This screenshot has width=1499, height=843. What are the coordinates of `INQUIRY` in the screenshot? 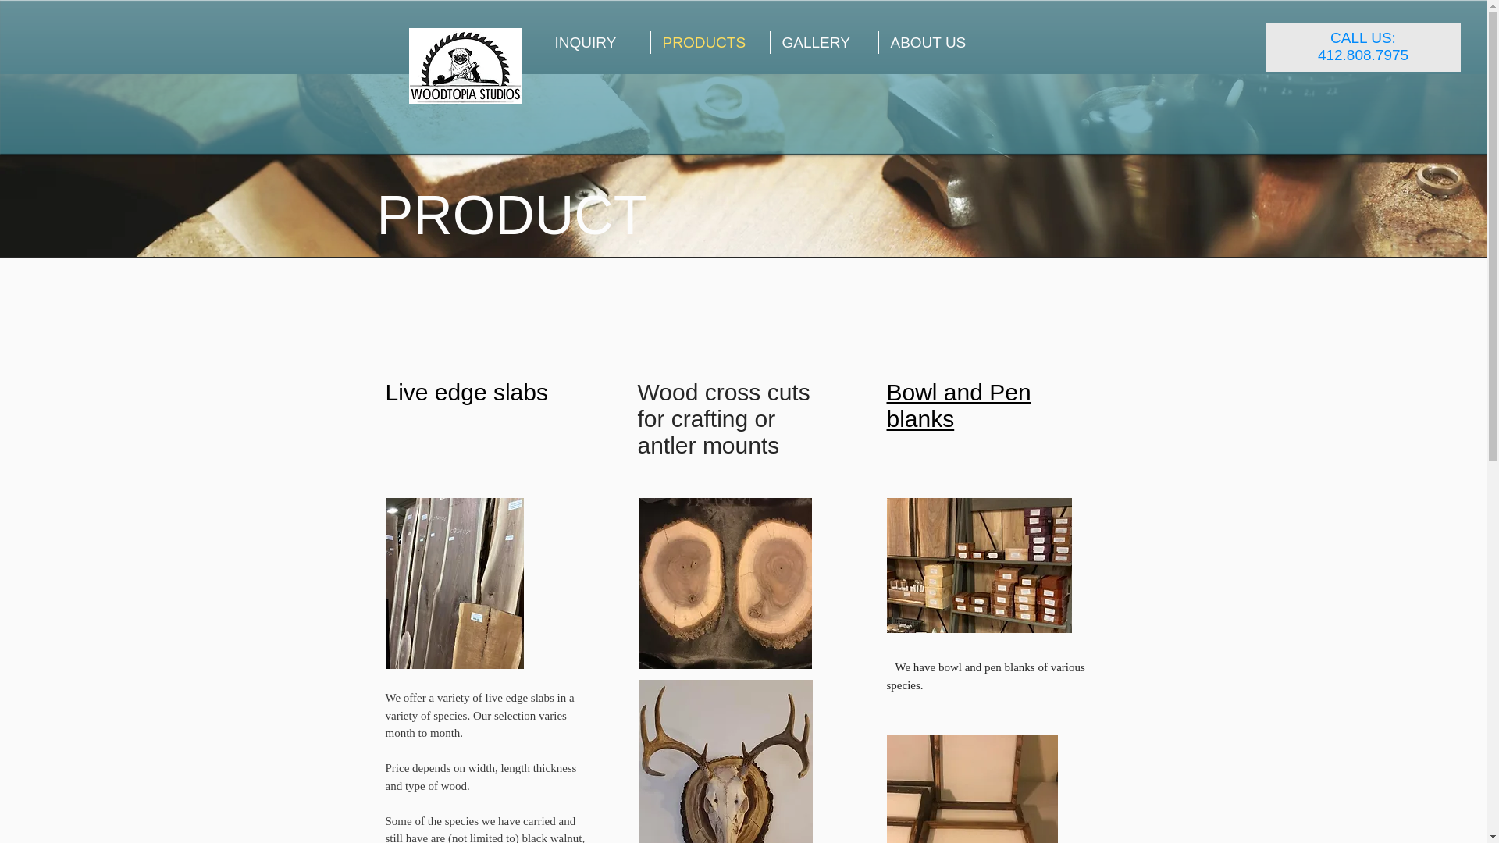 It's located at (596, 42).